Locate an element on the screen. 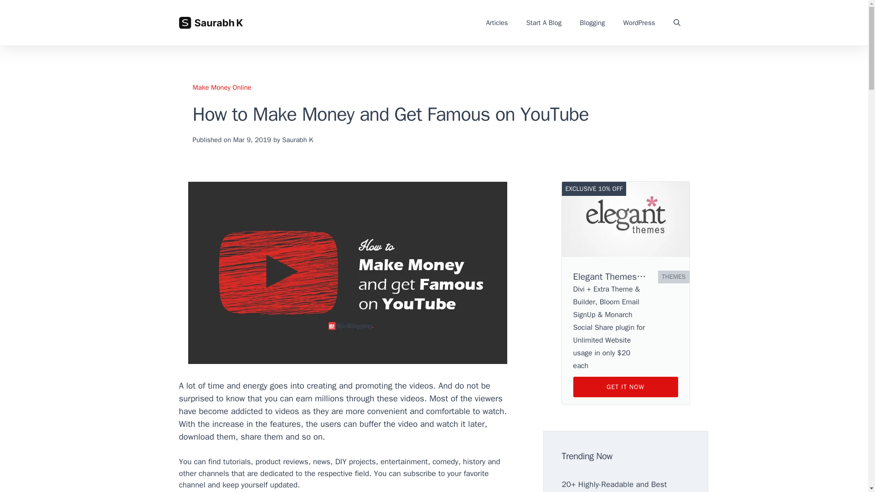  Themes is located at coordinates (674, 277).